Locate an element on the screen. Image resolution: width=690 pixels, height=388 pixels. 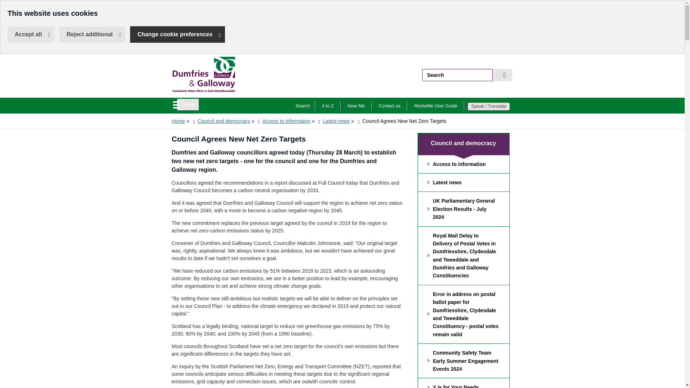
Skip to main content is located at coordinates (92, 34).